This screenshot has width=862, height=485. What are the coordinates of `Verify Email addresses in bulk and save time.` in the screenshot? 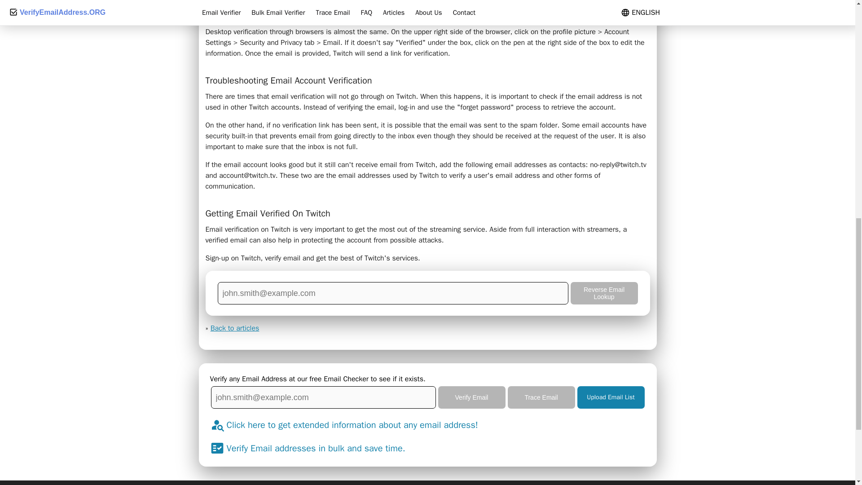 It's located at (315, 448).